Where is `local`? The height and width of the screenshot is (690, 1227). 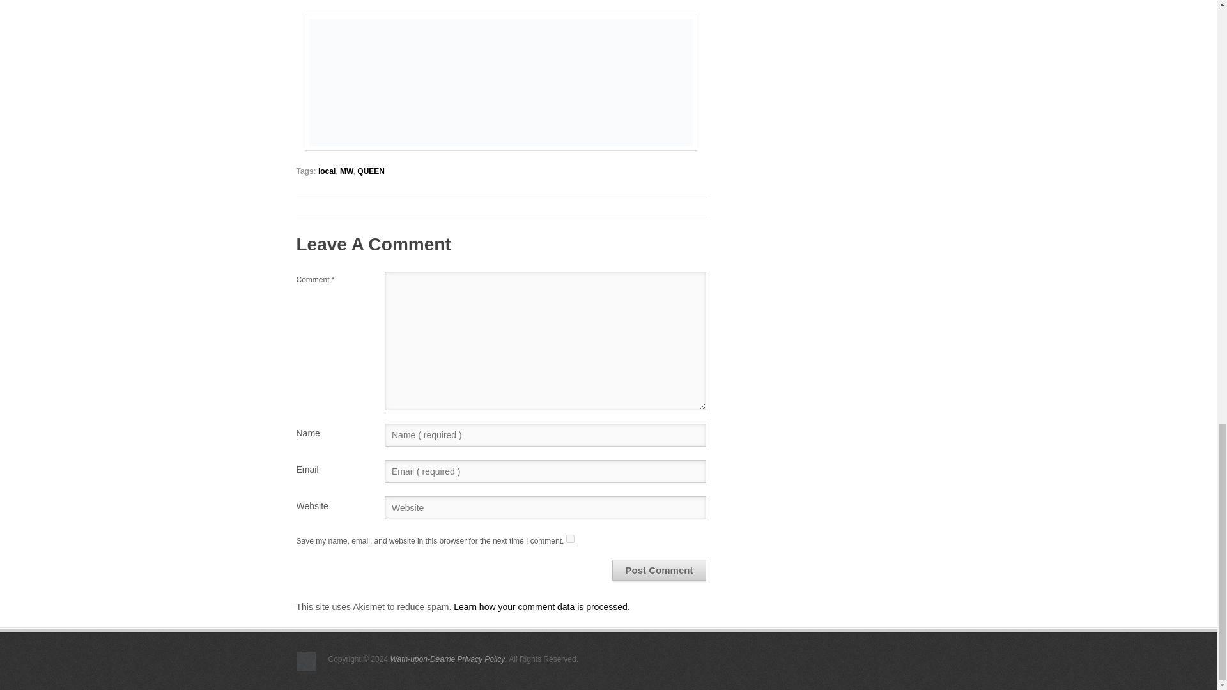 local is located at coordinates (326, 171).